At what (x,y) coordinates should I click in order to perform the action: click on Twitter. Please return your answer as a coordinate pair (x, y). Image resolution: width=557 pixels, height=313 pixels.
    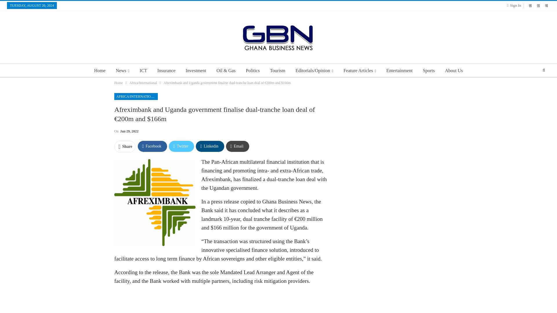
    Looking at the image, I should click on (181, 146).